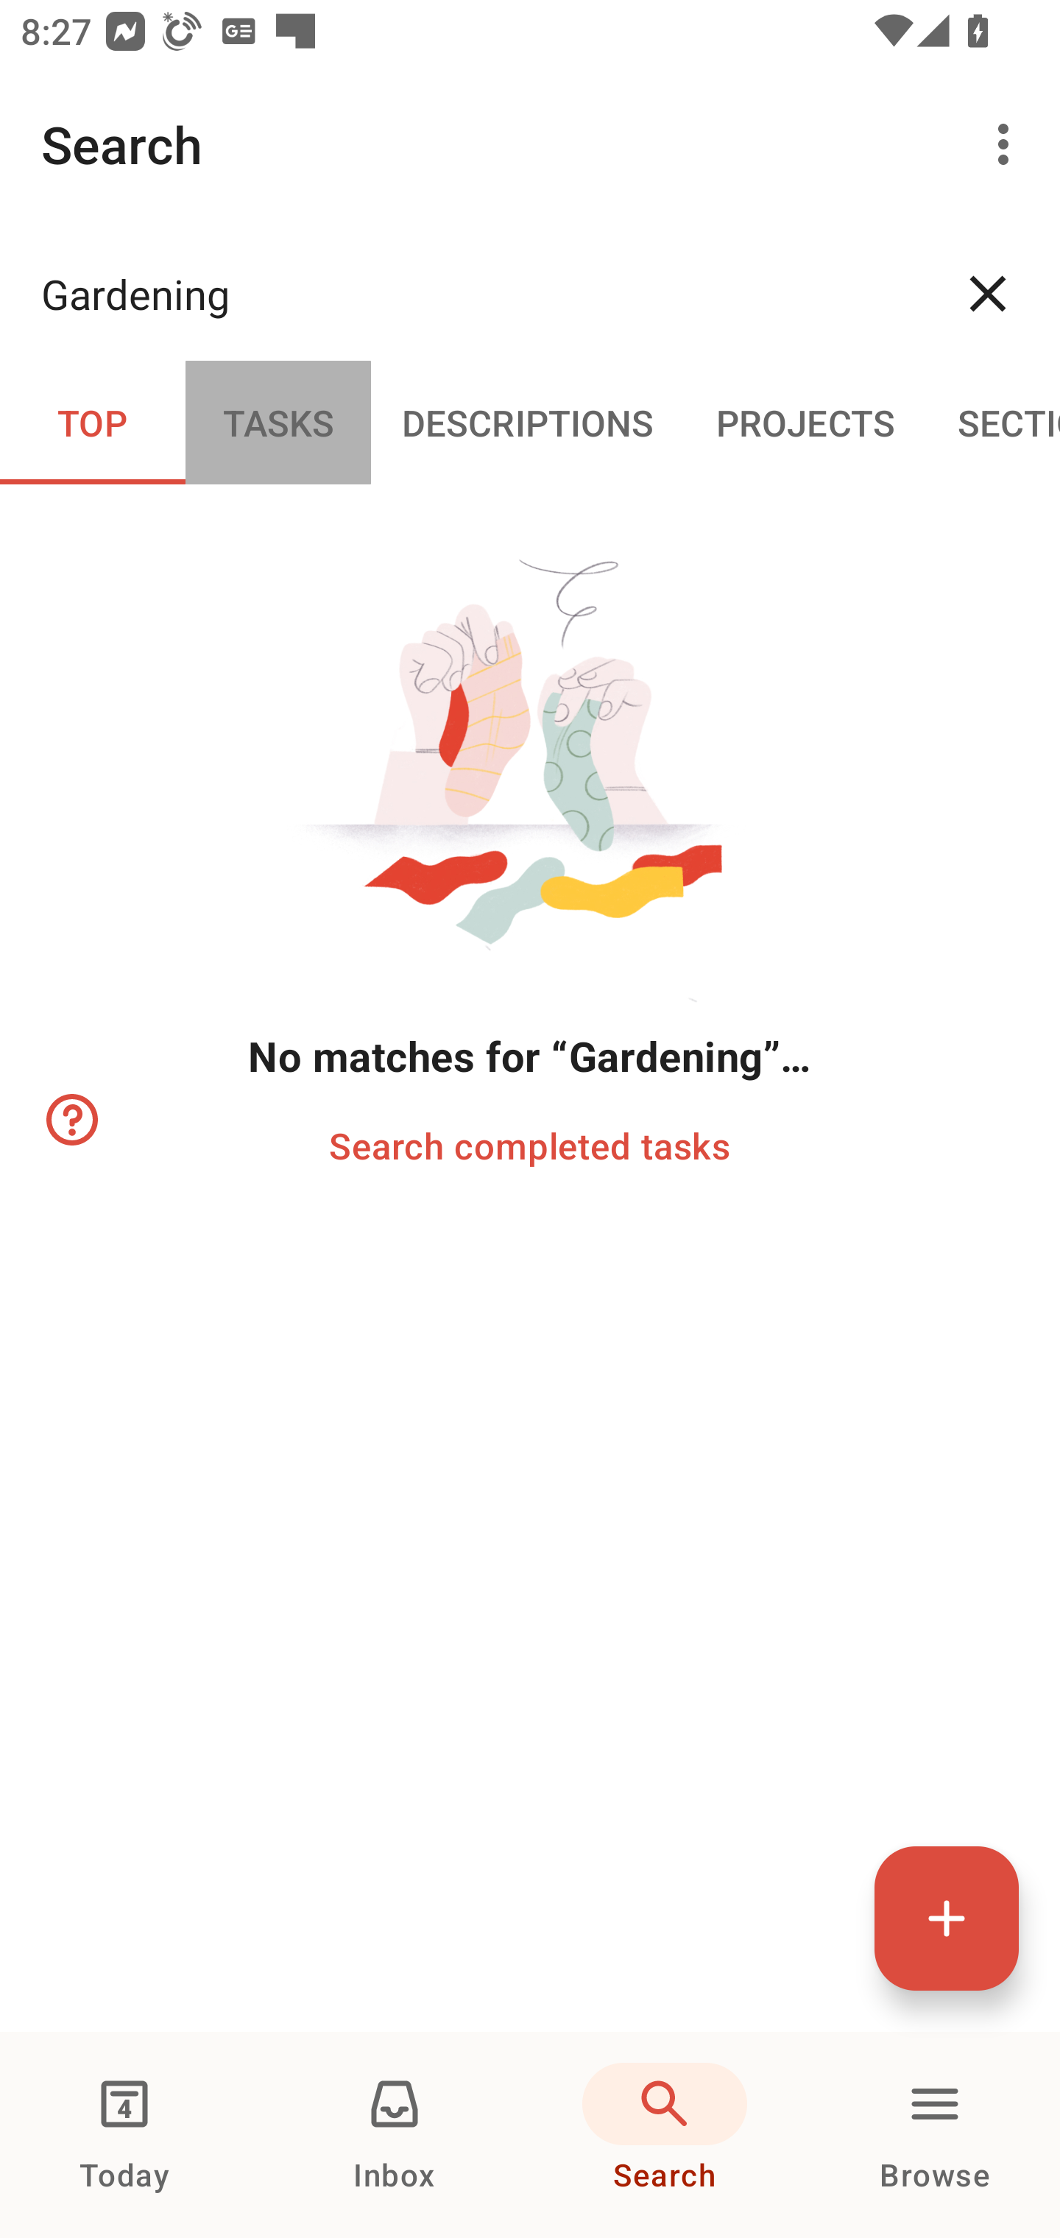 This screenshot has height=2238, width=1060. Describe the element at coordinates (69, 1120) in the screenshot. I see `Learn how to refine your search` at that location.